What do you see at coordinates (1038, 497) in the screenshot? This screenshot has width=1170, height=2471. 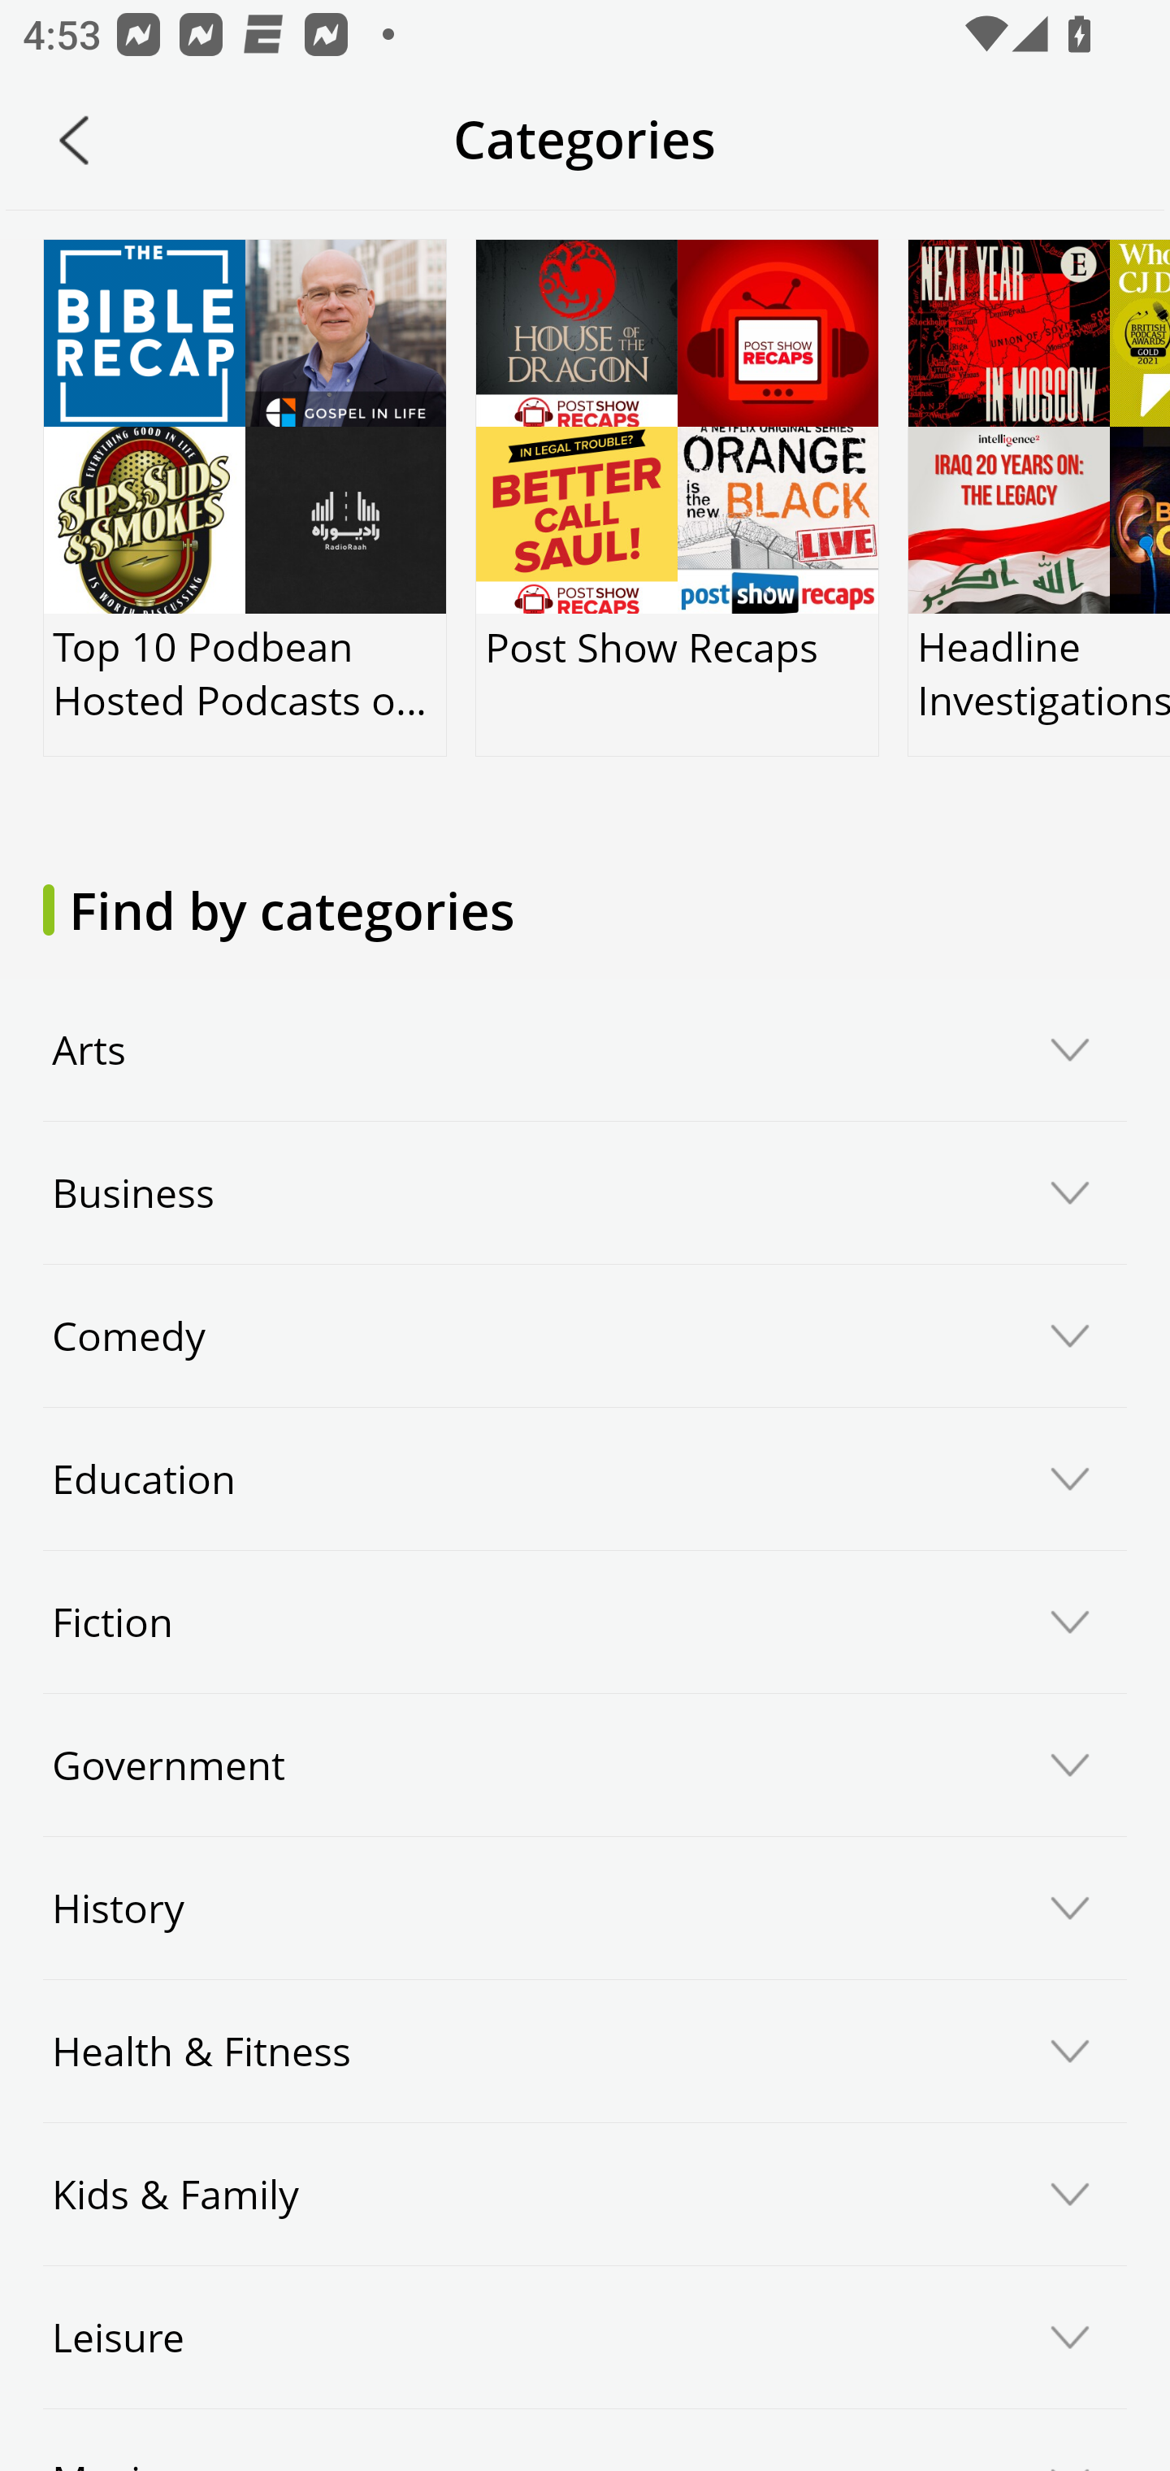 I see `Headline Investigations` at bounding box center [1038, 497].